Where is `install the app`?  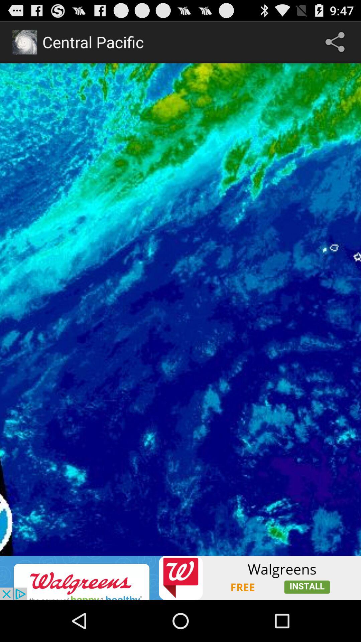 install the app is located at coordinates (180, 578).